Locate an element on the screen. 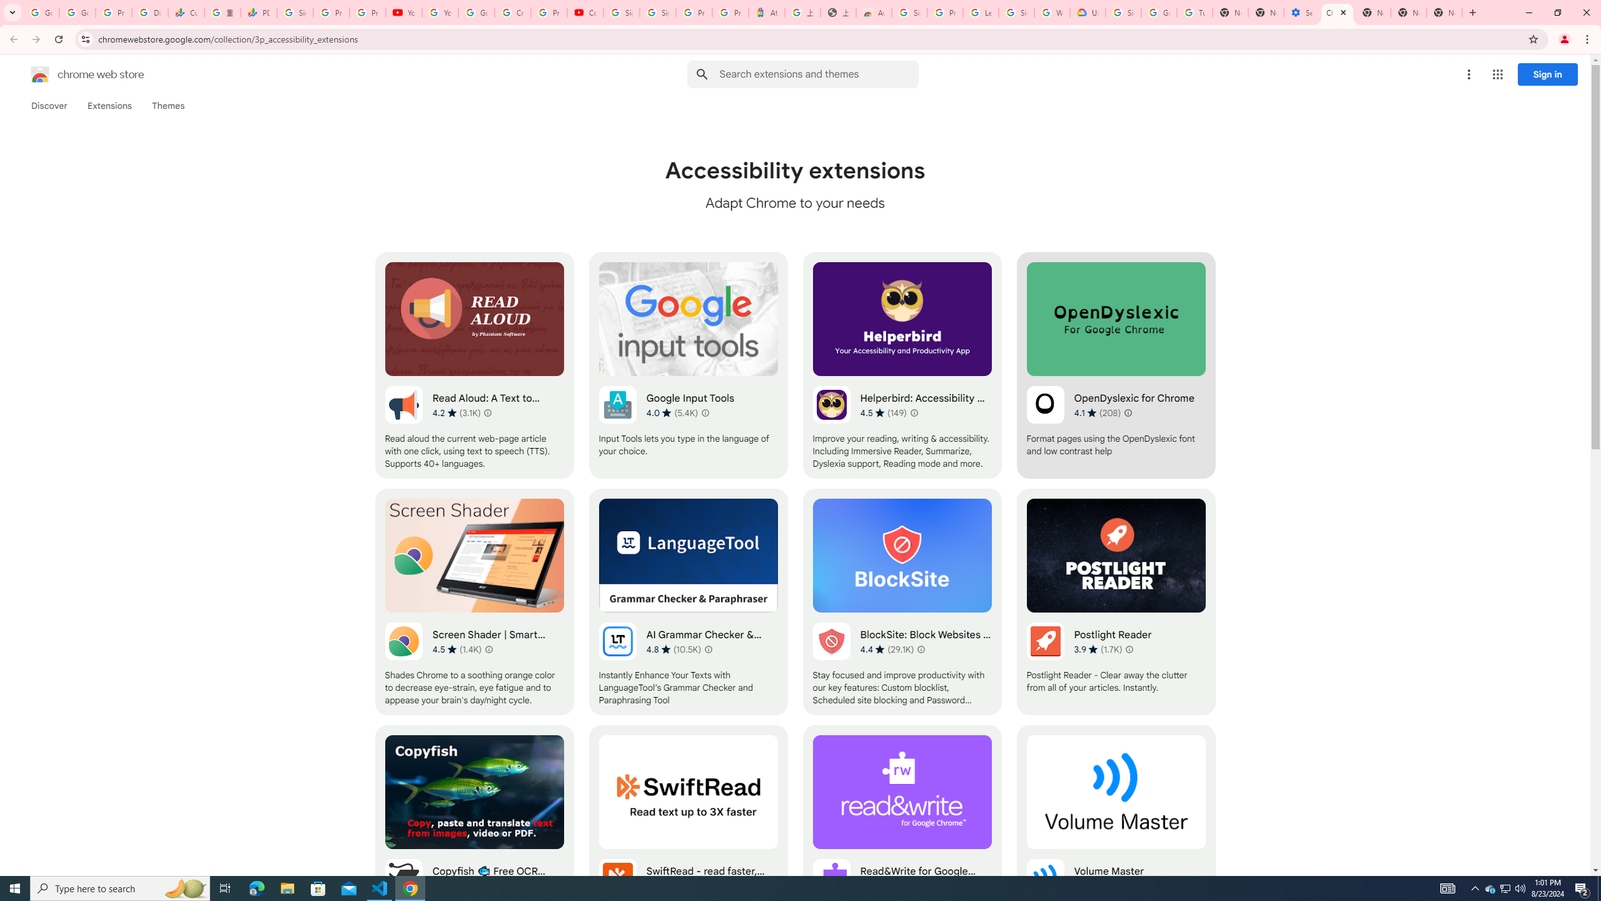  Content Creator Programs & Opportunities - YouTube Creators is located at coordinates (585, 13).